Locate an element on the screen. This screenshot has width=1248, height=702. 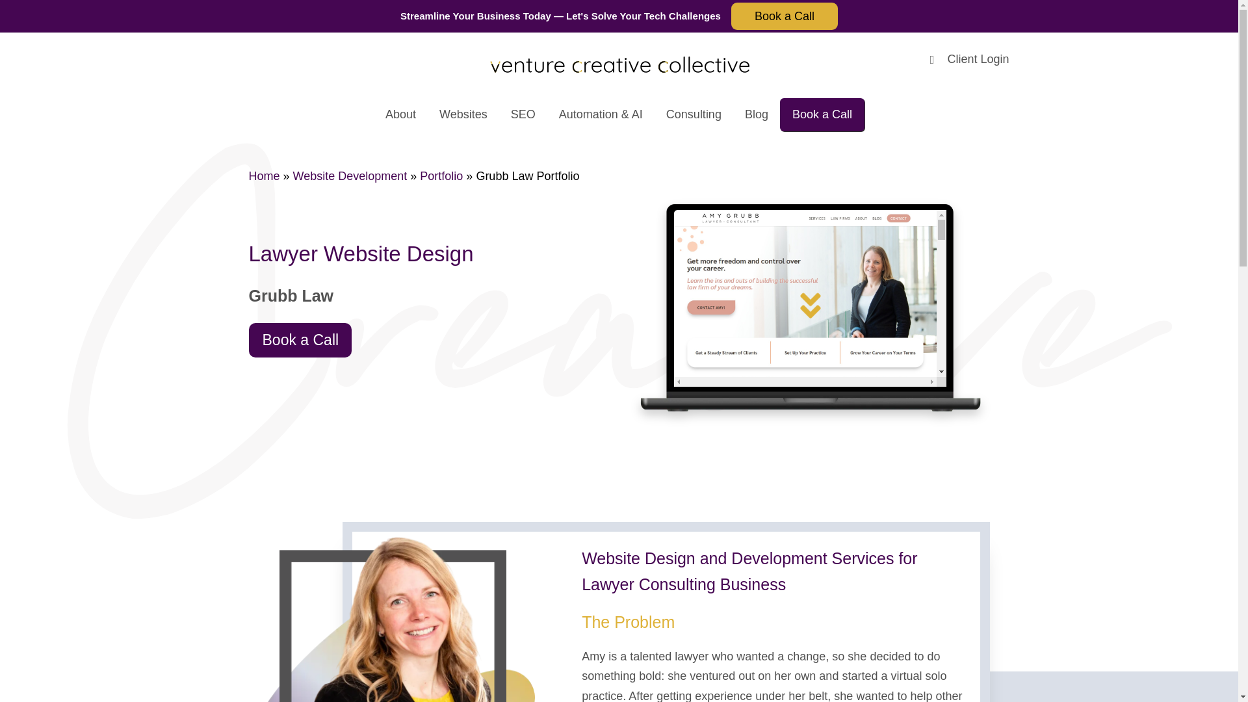
About is located at coordinates (400, 114).